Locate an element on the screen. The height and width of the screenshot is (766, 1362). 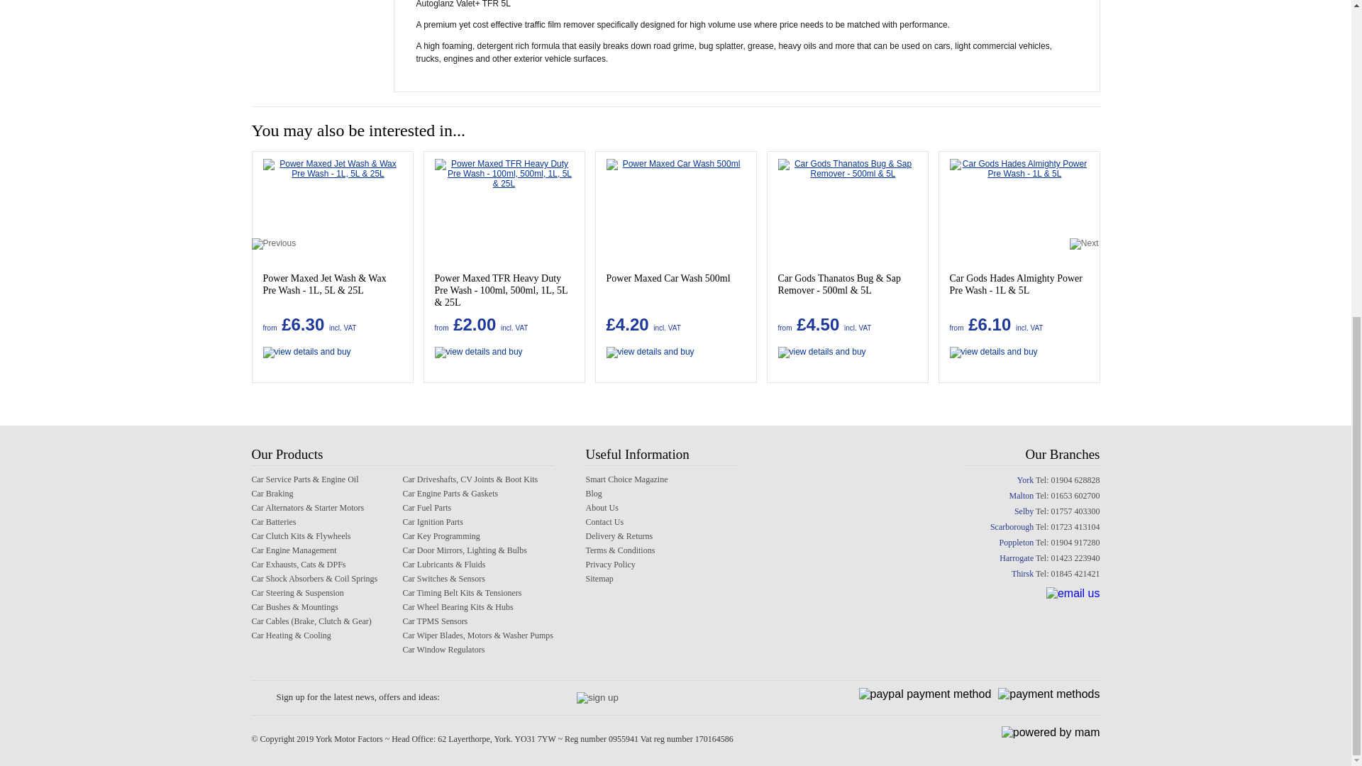
sign up is located at coordinates (597, 698).